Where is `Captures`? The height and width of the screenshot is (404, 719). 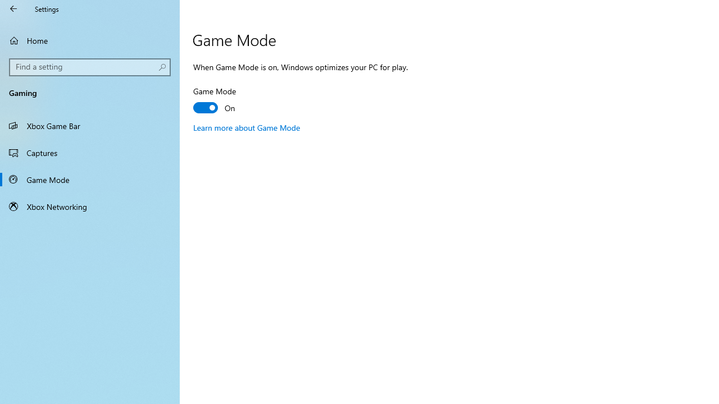
Captures is located at coordinates (90, 152).